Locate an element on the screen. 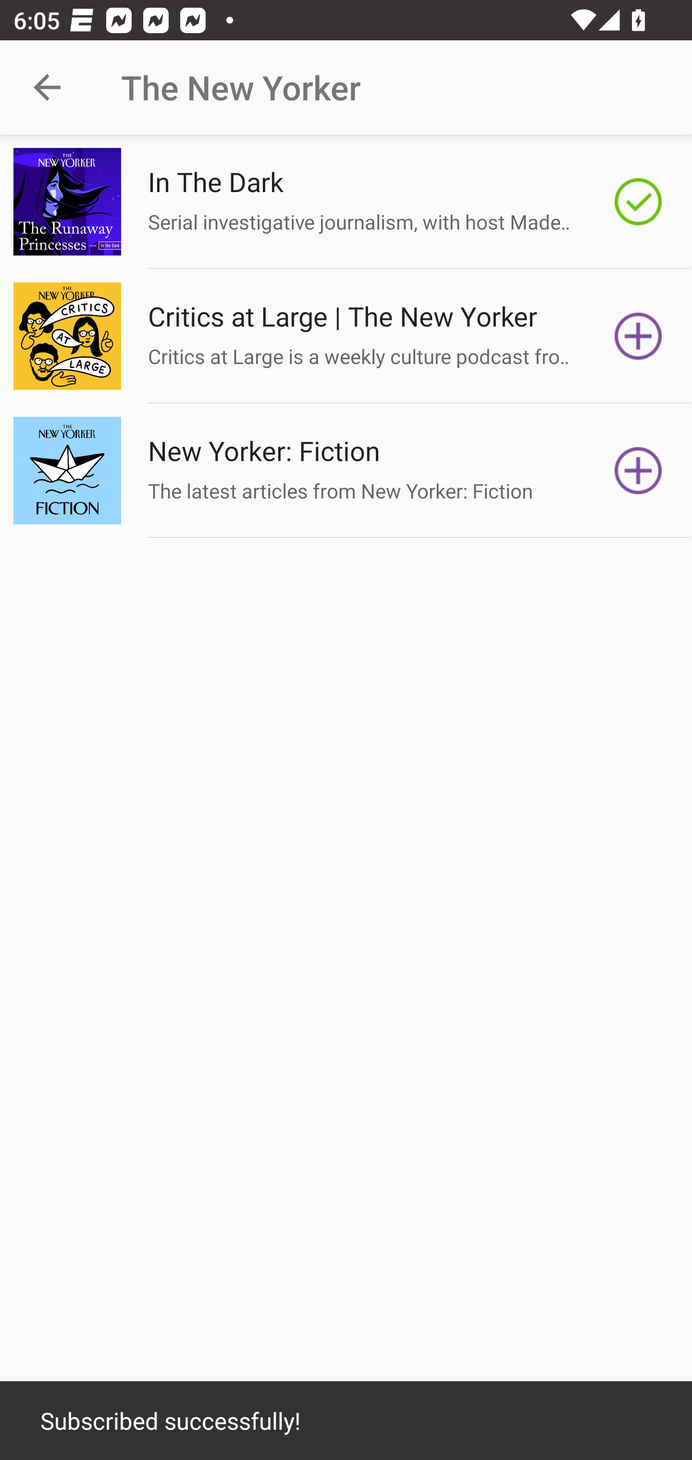 The width and height of the screenshot is (692, 1460). Navigate up is located at coordinates (47, 87).